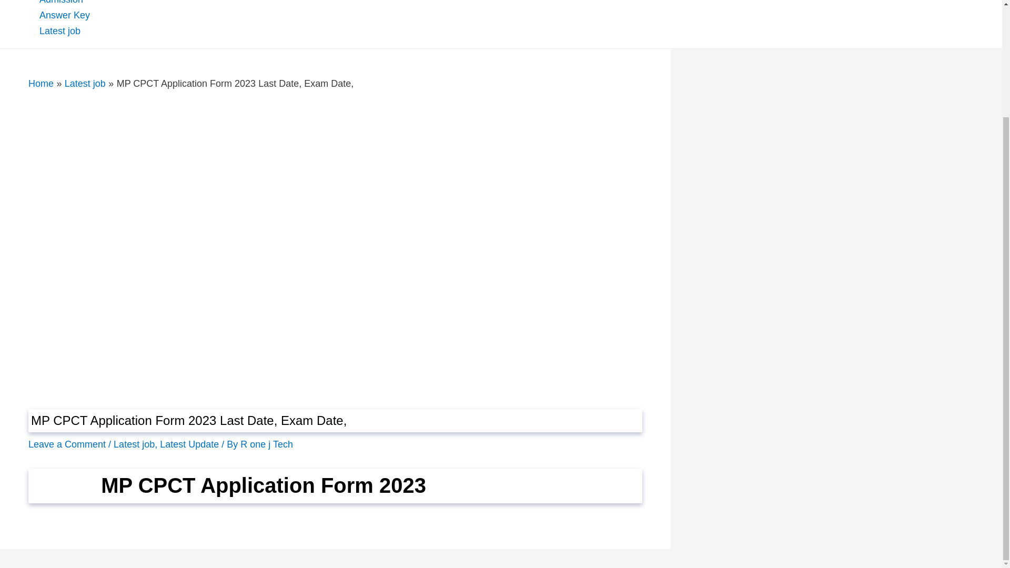  I want to click on Latest job, so click(134, 444).